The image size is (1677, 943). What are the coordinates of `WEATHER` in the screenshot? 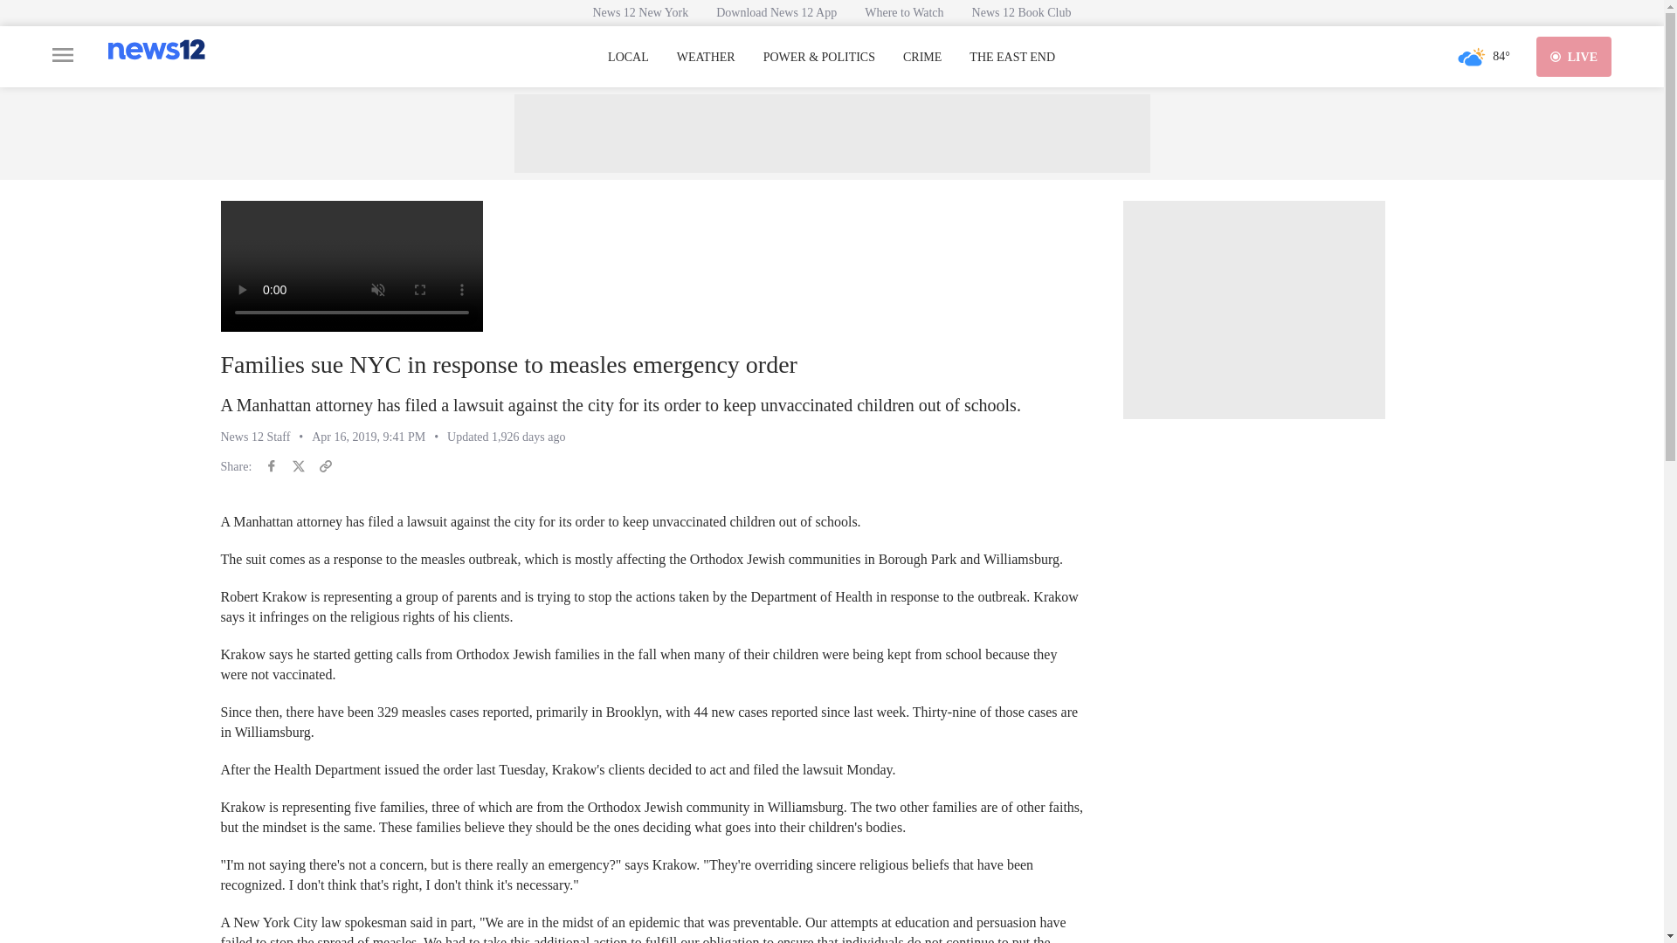 It's located at (706, 58).